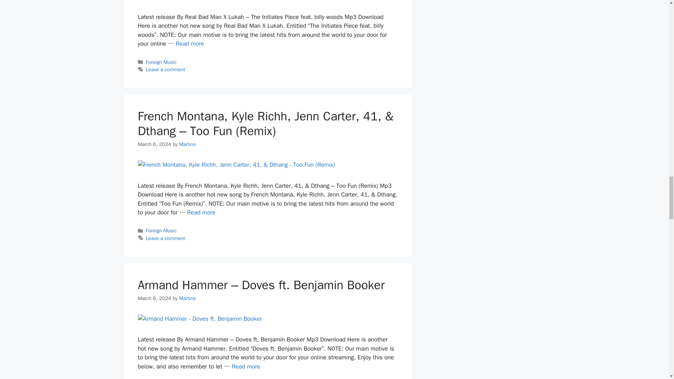 Image resolution: width=674 pixels, height=379 pixels. I want to click on View all posts by Martins, so click(187, 144).